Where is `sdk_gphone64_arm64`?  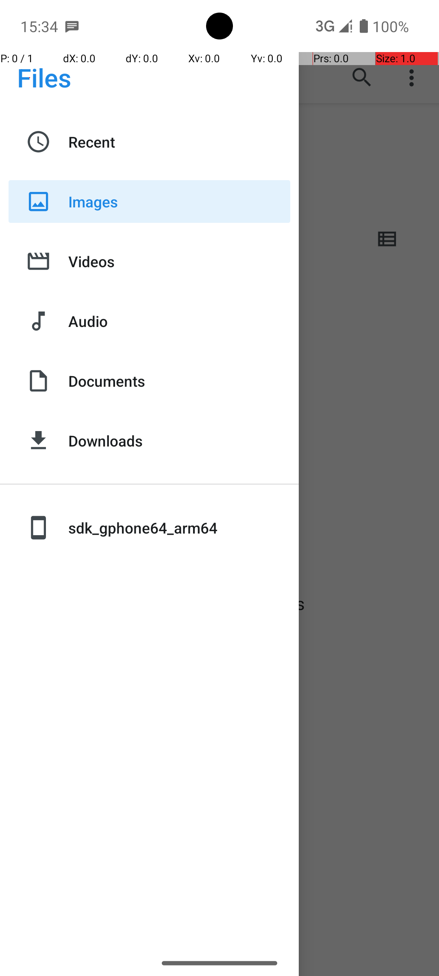 sdk_gphone64_arm64 is located at coordinates (179, 528).